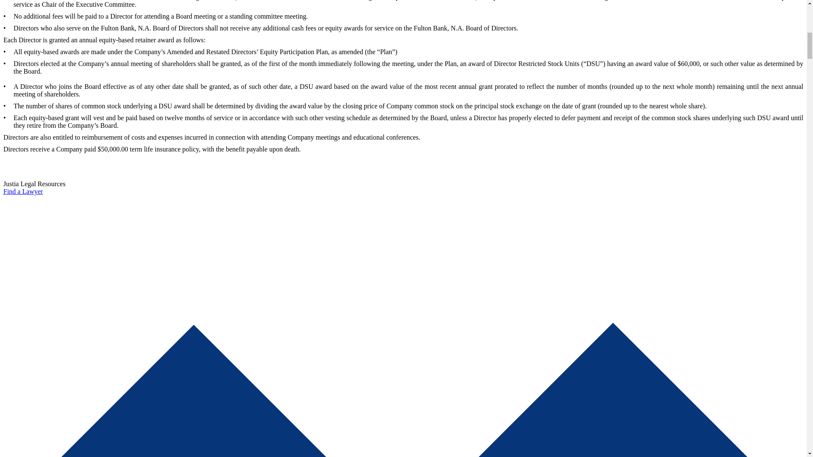 Image resolution: width=813 pixels, height=457 pixels. Describe the element at coordinates (23, 191) in the screenshot. I see `Find a Lawyer` at that location.